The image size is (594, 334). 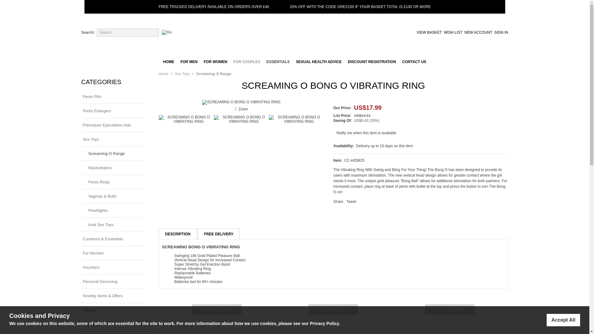 I want to click on Sex Toys, so click(x=113, y=139).